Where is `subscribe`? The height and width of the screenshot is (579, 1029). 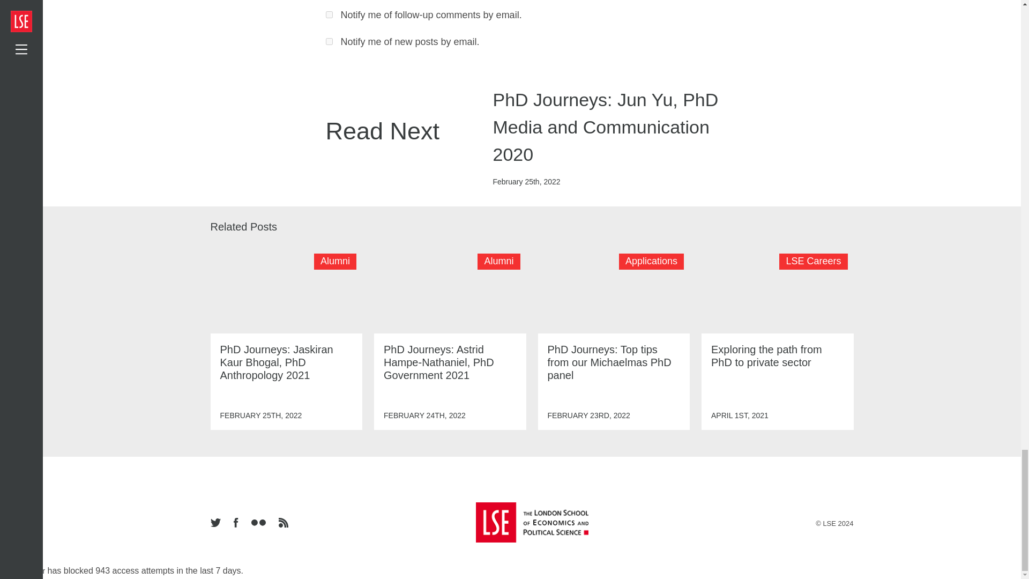
subscribe is located at coordinates (329, 42).